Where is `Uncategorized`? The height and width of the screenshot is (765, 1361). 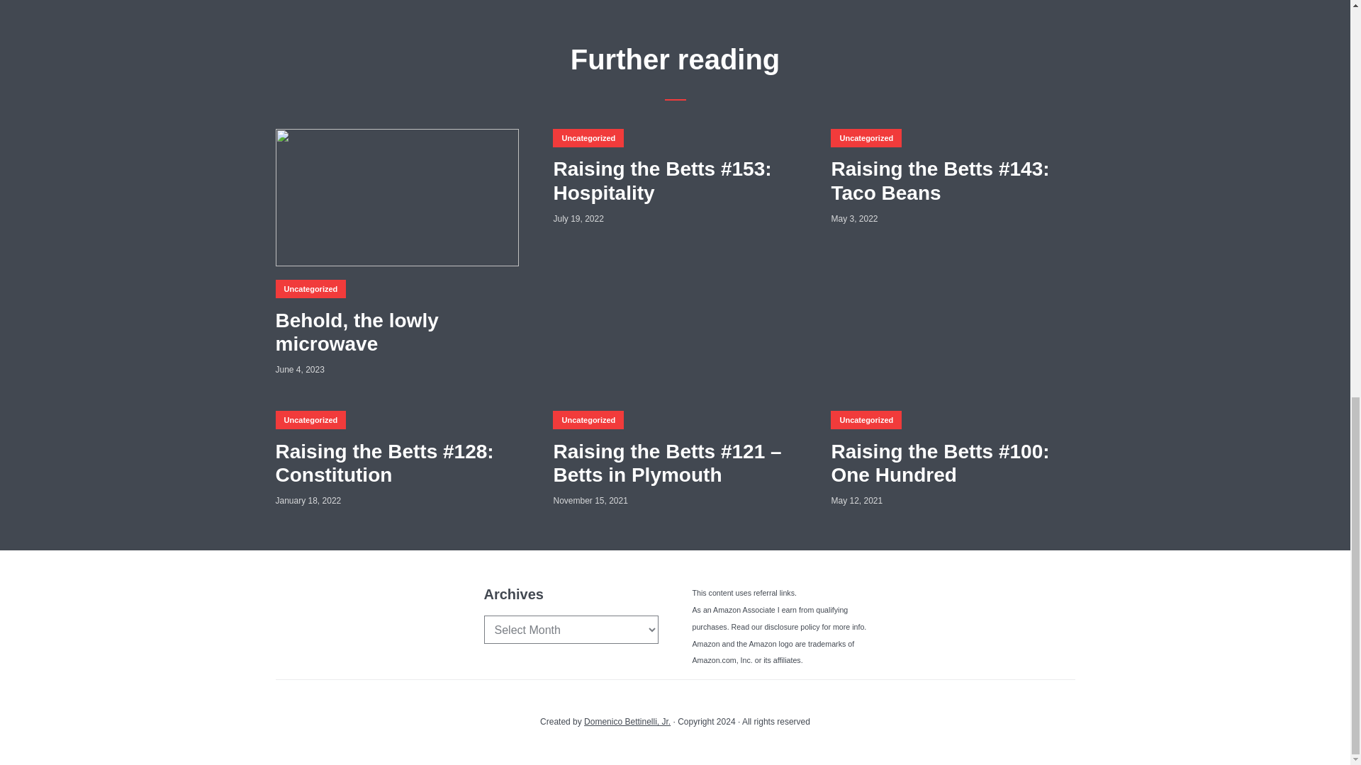 Uncategorized is located at coordinates (588, 138).